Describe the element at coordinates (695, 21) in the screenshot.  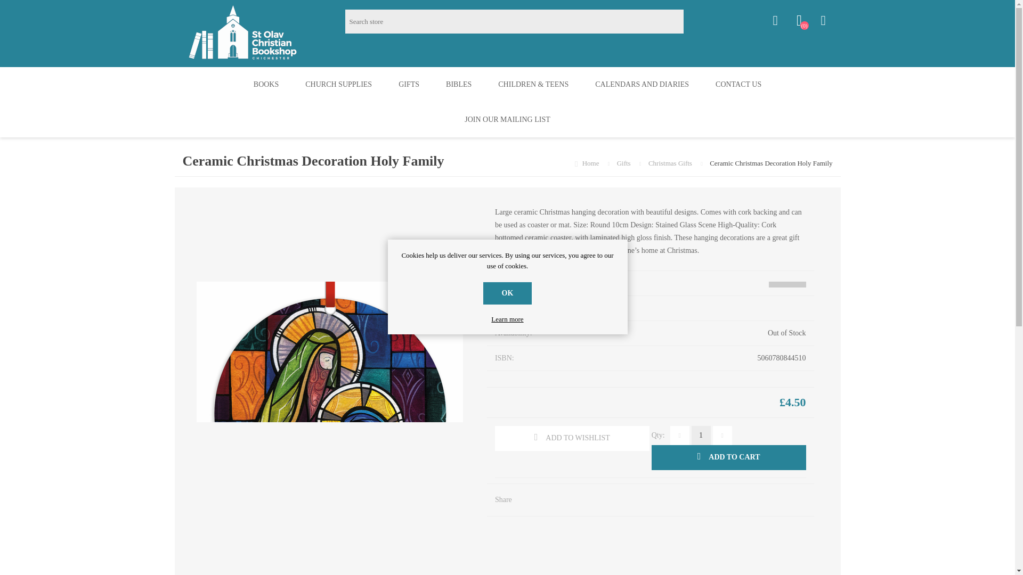
I see `Search` at that location.